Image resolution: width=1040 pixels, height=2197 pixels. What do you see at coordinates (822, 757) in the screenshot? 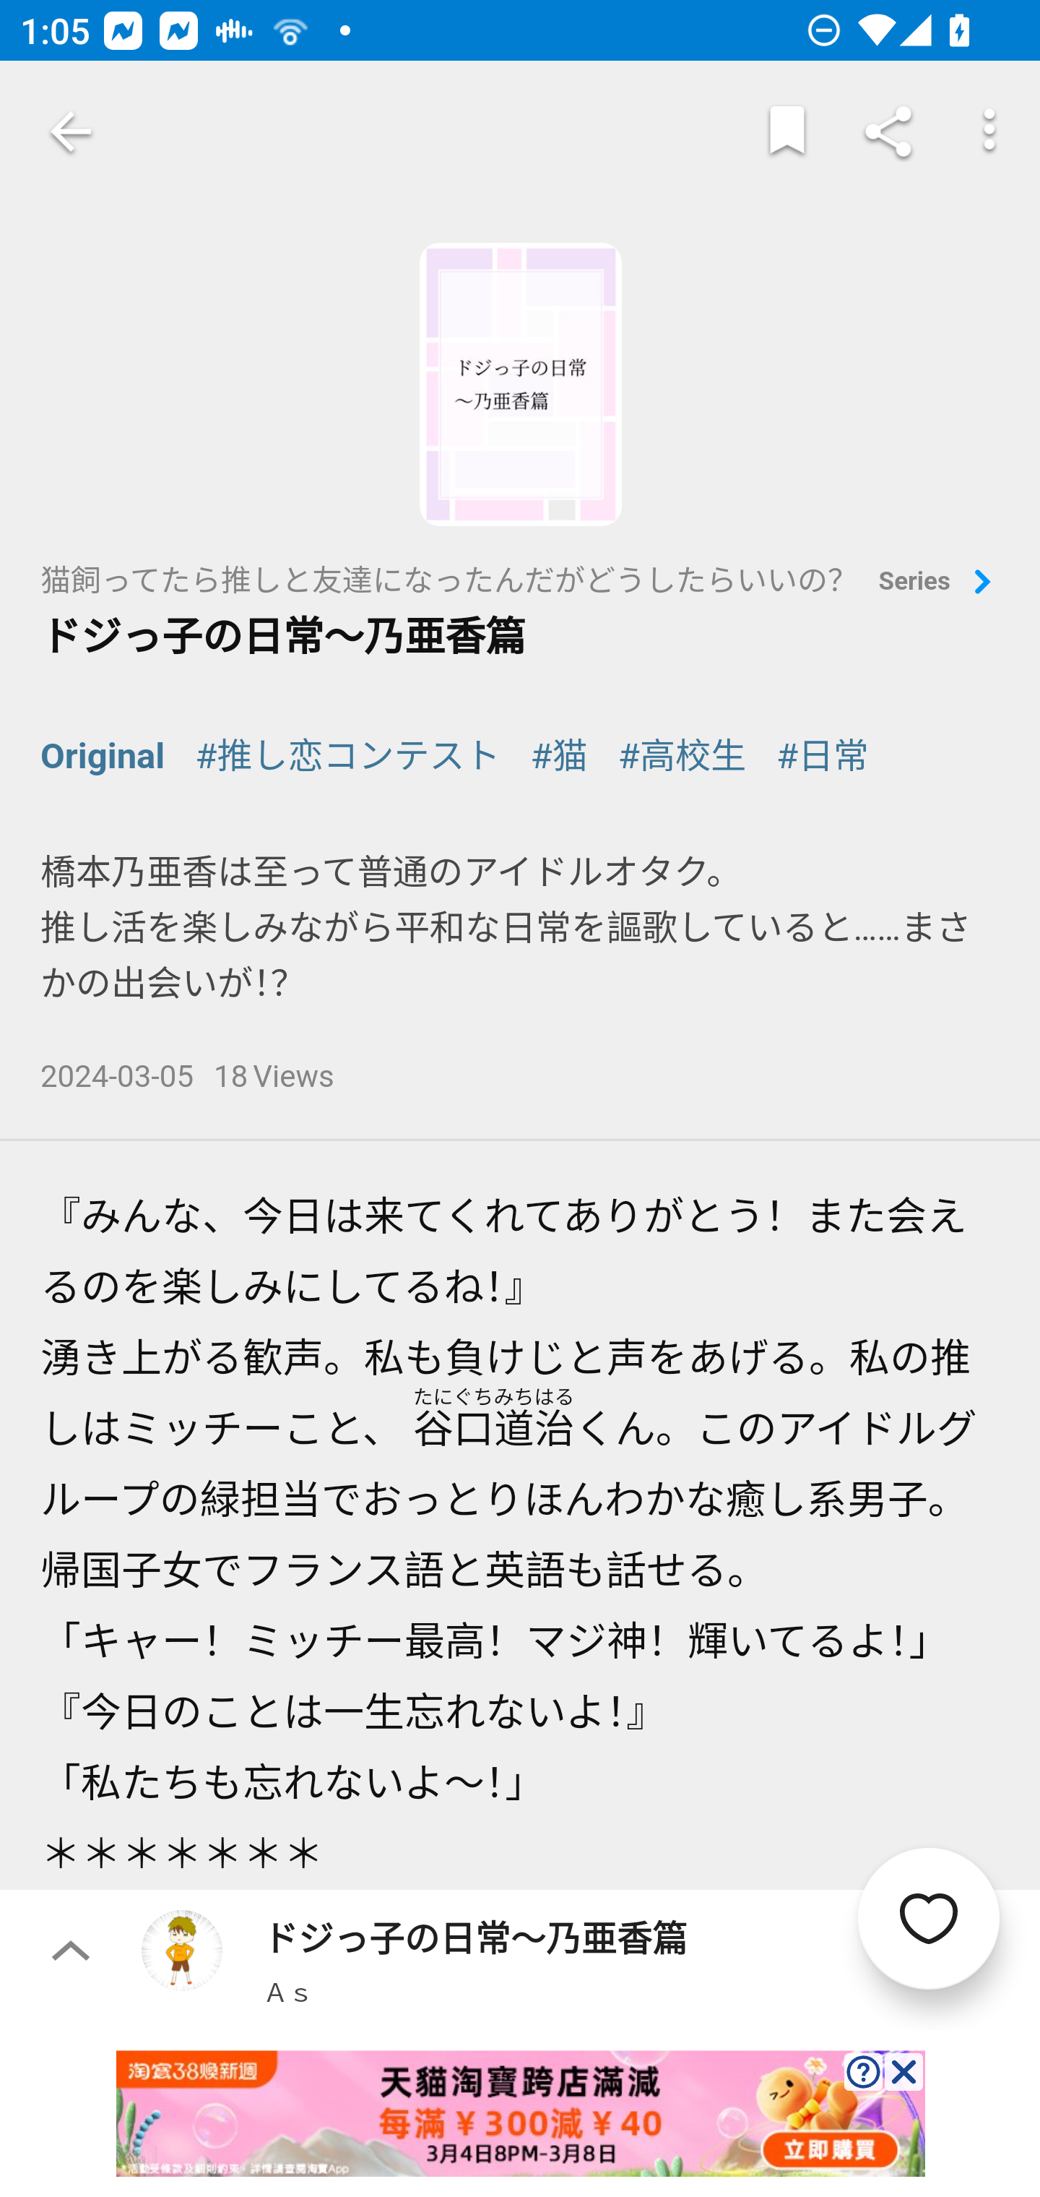
I see `#日常` at bounding box center [822, 757].